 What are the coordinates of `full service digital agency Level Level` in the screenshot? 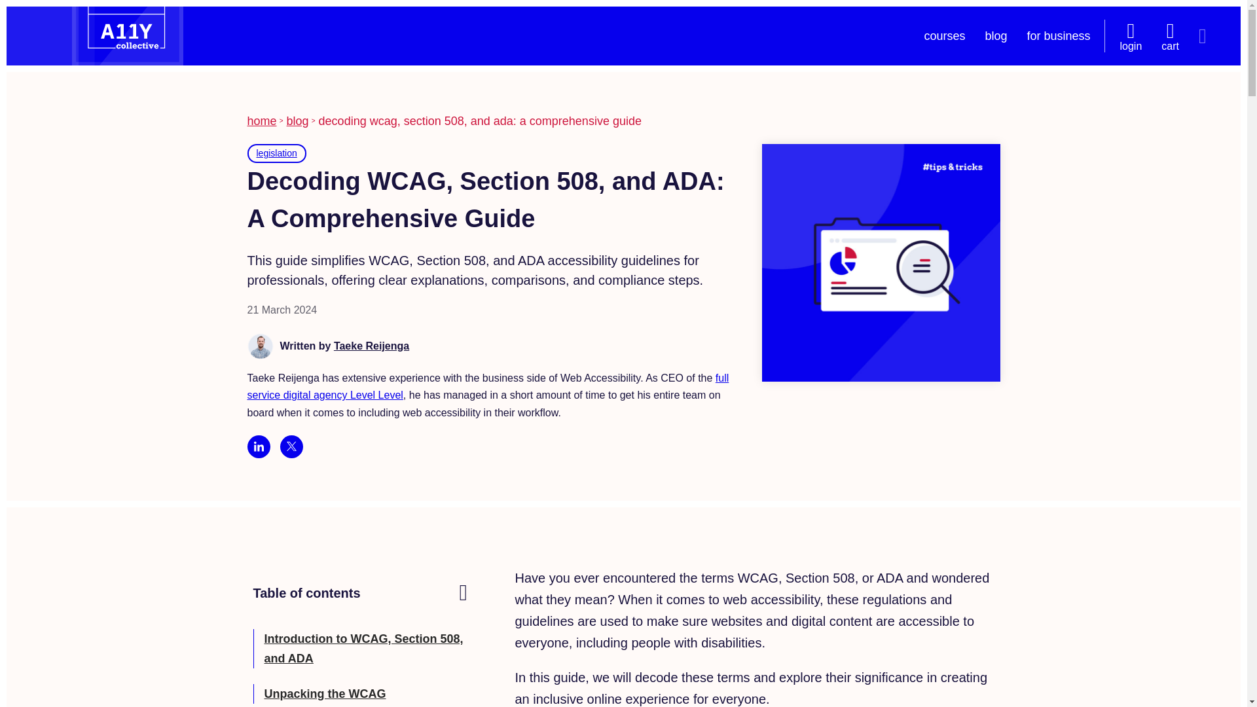 It's located at (488, 386).